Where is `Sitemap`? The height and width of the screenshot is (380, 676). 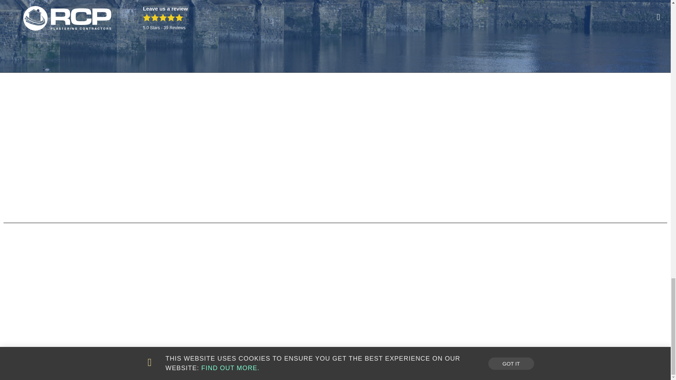
Sitemap is located at coordinates (346, 361).